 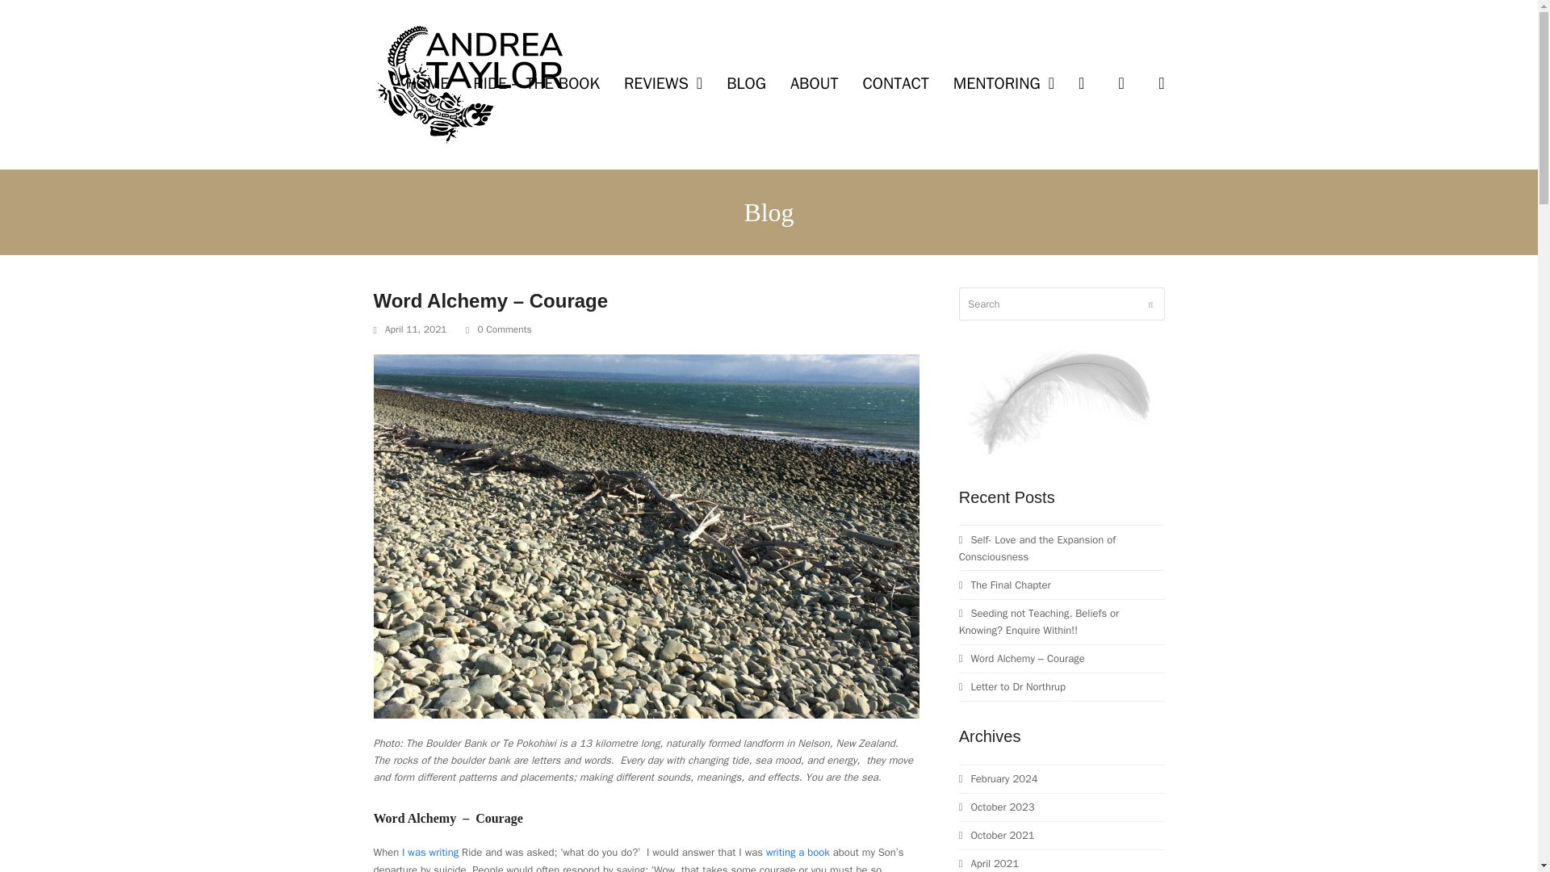 I want to click on I was writing, so click(x=429, y=851).